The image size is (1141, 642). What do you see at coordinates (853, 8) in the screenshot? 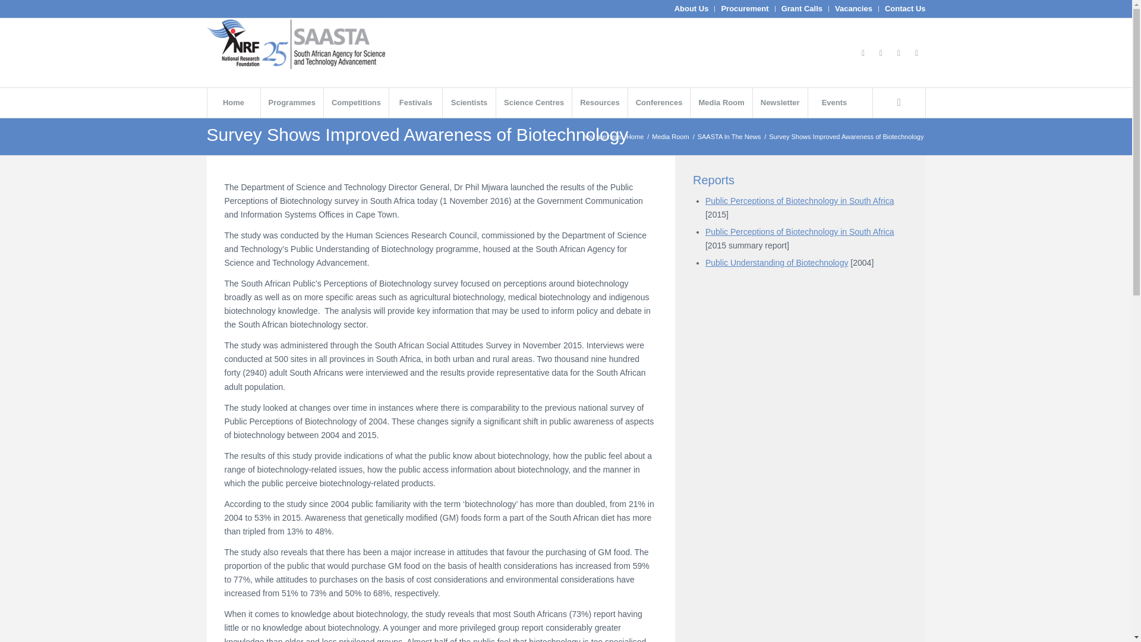
I see `Vacancies` at bounding box center [853, 8].